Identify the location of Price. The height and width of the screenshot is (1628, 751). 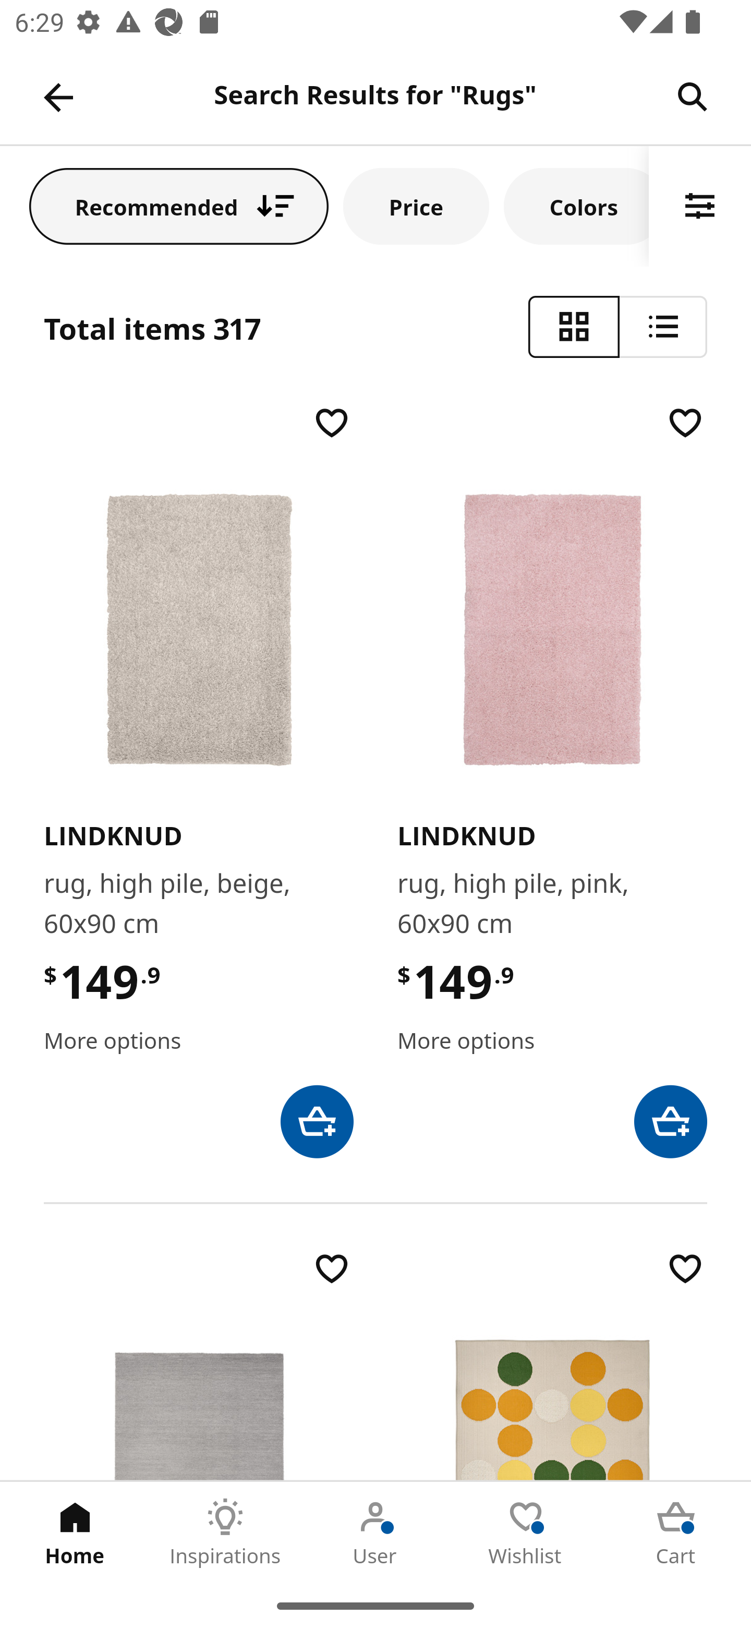
(416, 206).